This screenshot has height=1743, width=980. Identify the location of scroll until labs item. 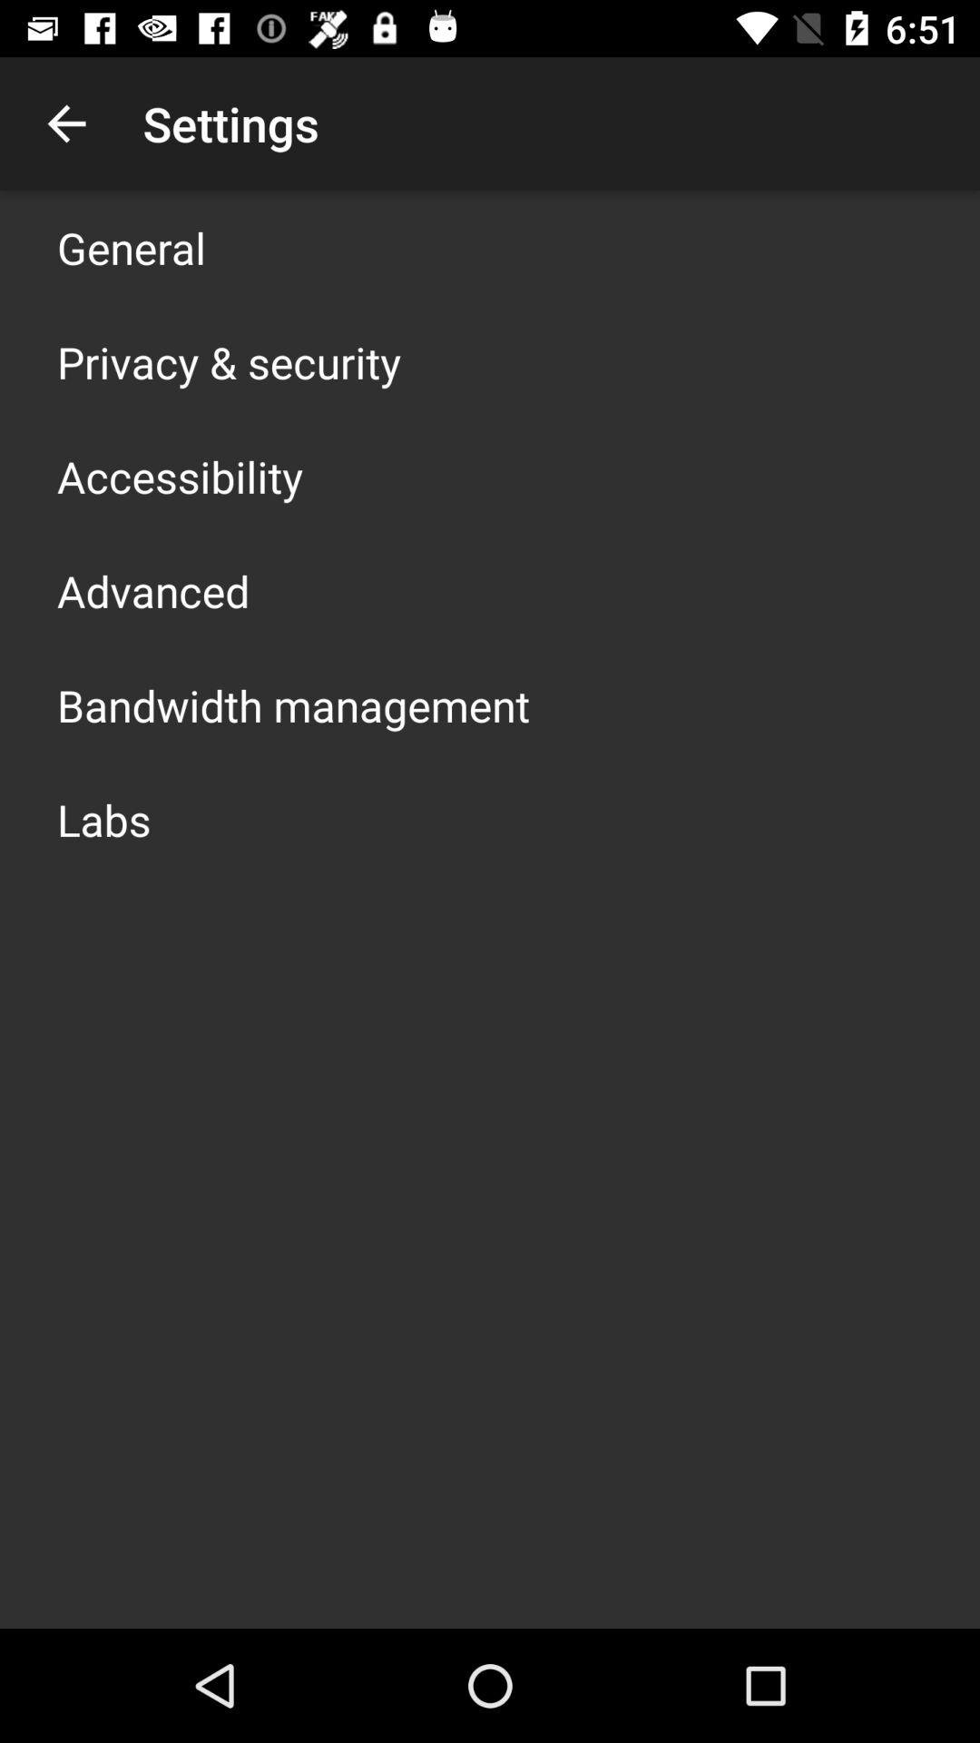
(103, 819).